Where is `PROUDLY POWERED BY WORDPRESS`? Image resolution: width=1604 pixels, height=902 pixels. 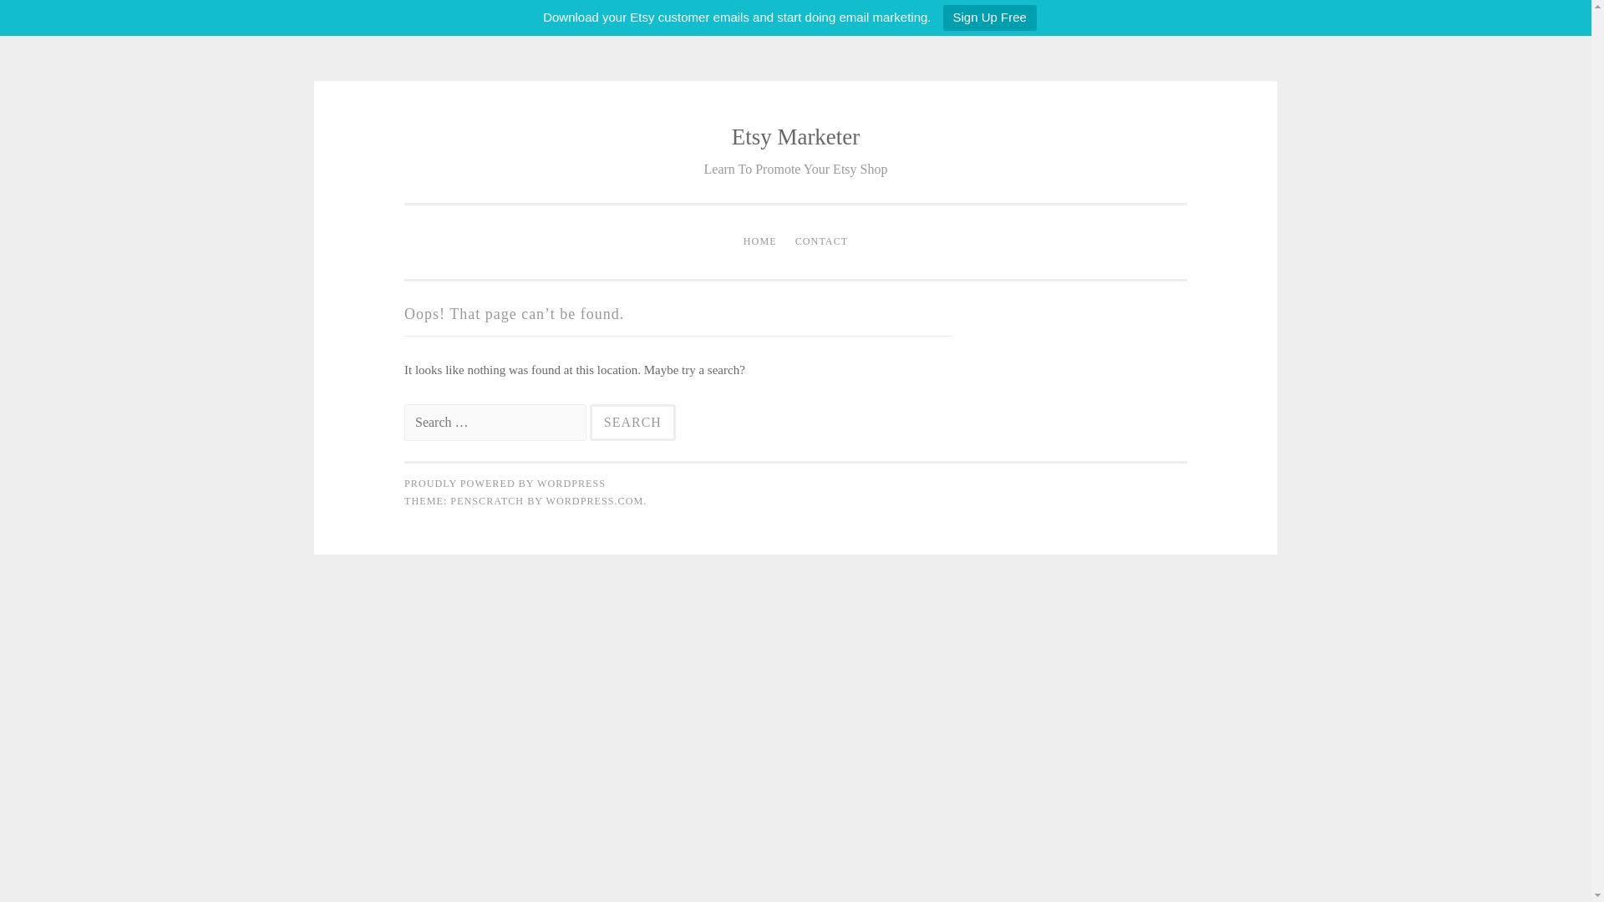 PROUDLY POWERED BY WORDPRESS is located at coordinates (505, 484).